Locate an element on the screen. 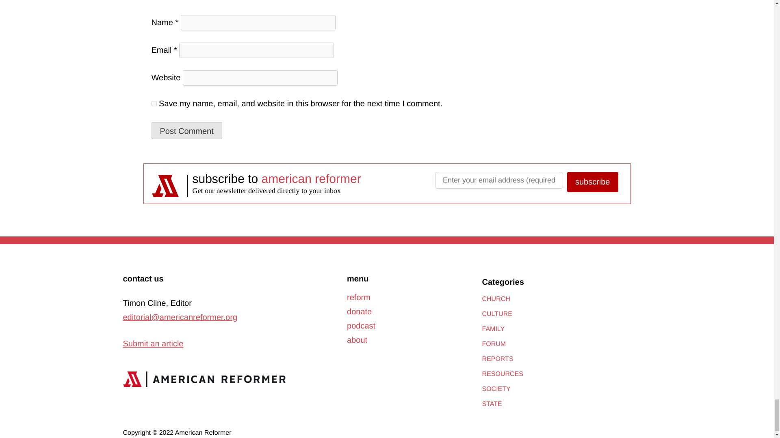  Post Comment is located at coordinates (186, 131).